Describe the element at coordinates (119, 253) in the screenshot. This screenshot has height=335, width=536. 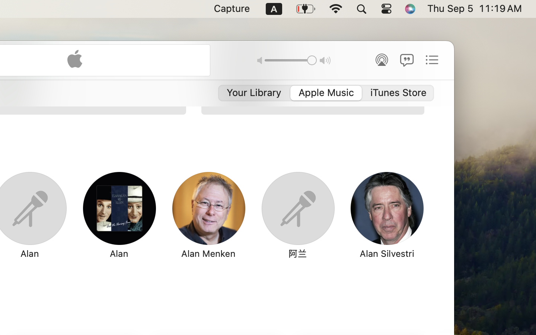
I see `Alan` at that location.